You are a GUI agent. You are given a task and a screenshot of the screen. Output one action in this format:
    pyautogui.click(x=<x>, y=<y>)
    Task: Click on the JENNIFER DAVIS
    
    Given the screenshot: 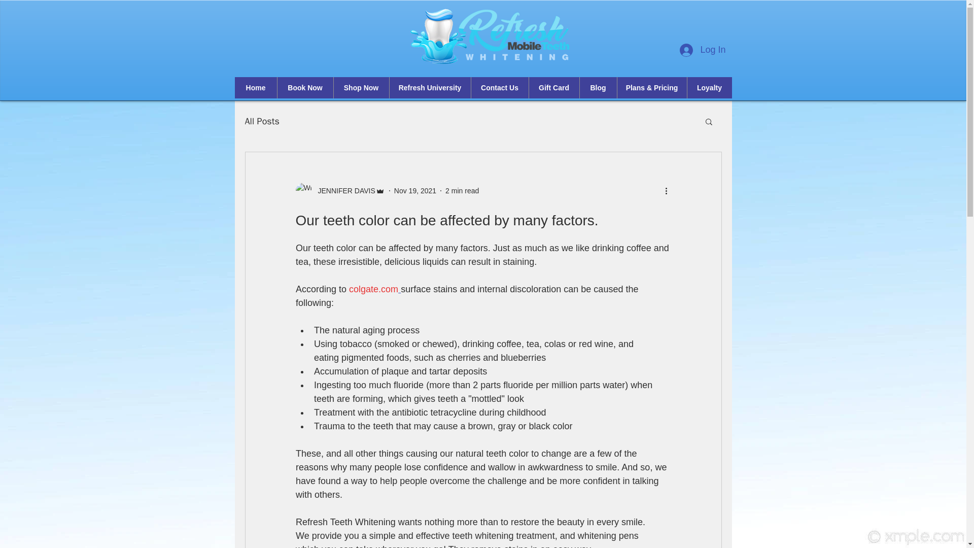 What is the action you would take?
    pyautogui.click(x=343, y=191)
    